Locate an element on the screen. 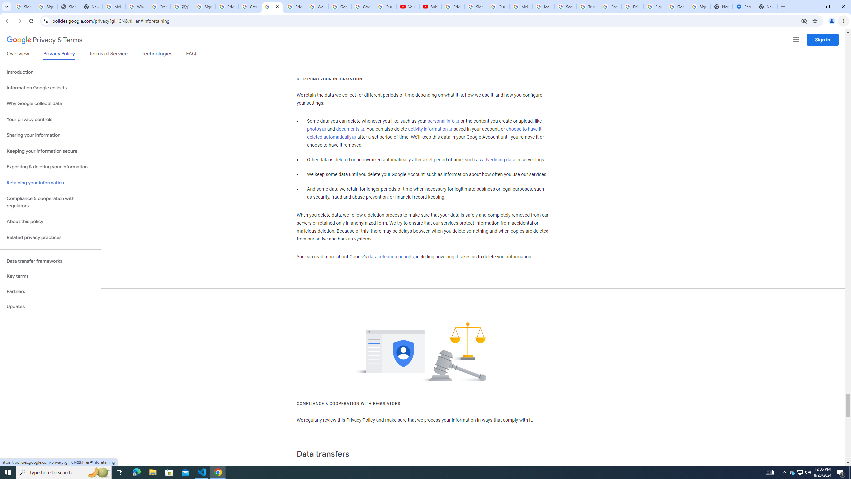 This screenshot has width=851, height=479. YouTube is located at coordinates (408, 7).